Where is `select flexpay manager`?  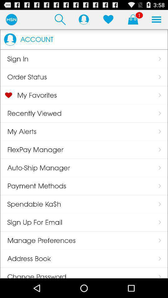 select flexpay manager is located at coordinates (32, 150).